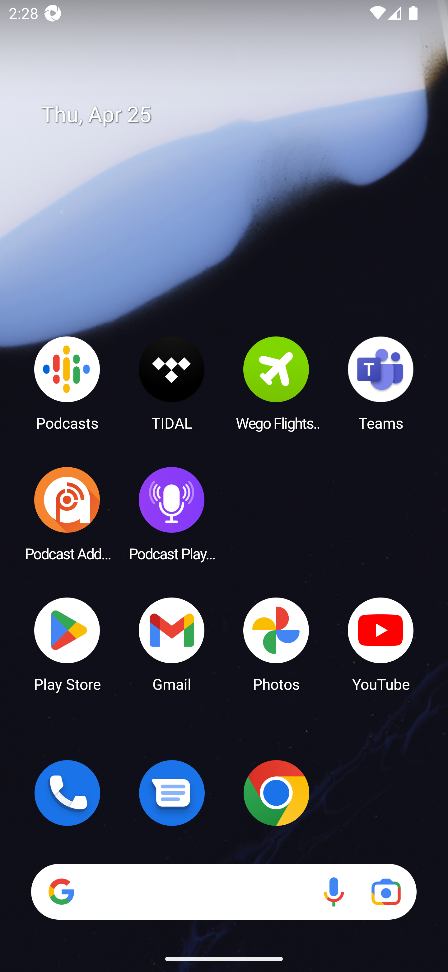 Image resolution: width=448 pixels, height=972 pixels. What do you see at coordinates (276, 383) in the screenshot?
I see `Wego Flights & Hotels` at bounding box center [276, 383].